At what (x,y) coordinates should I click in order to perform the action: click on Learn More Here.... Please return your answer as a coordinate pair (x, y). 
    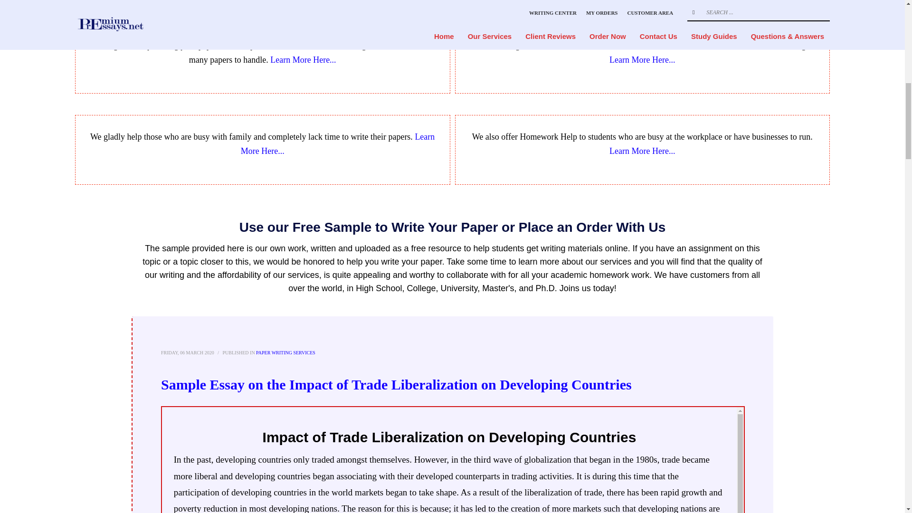
    Looking at the image, I should click on (642, 151).